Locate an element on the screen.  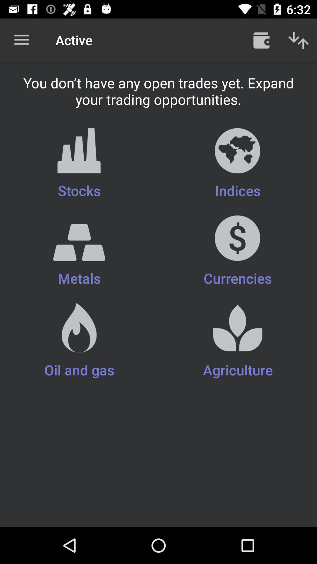
press the icon to the right of the metals item is located at coordinates (238, 341).